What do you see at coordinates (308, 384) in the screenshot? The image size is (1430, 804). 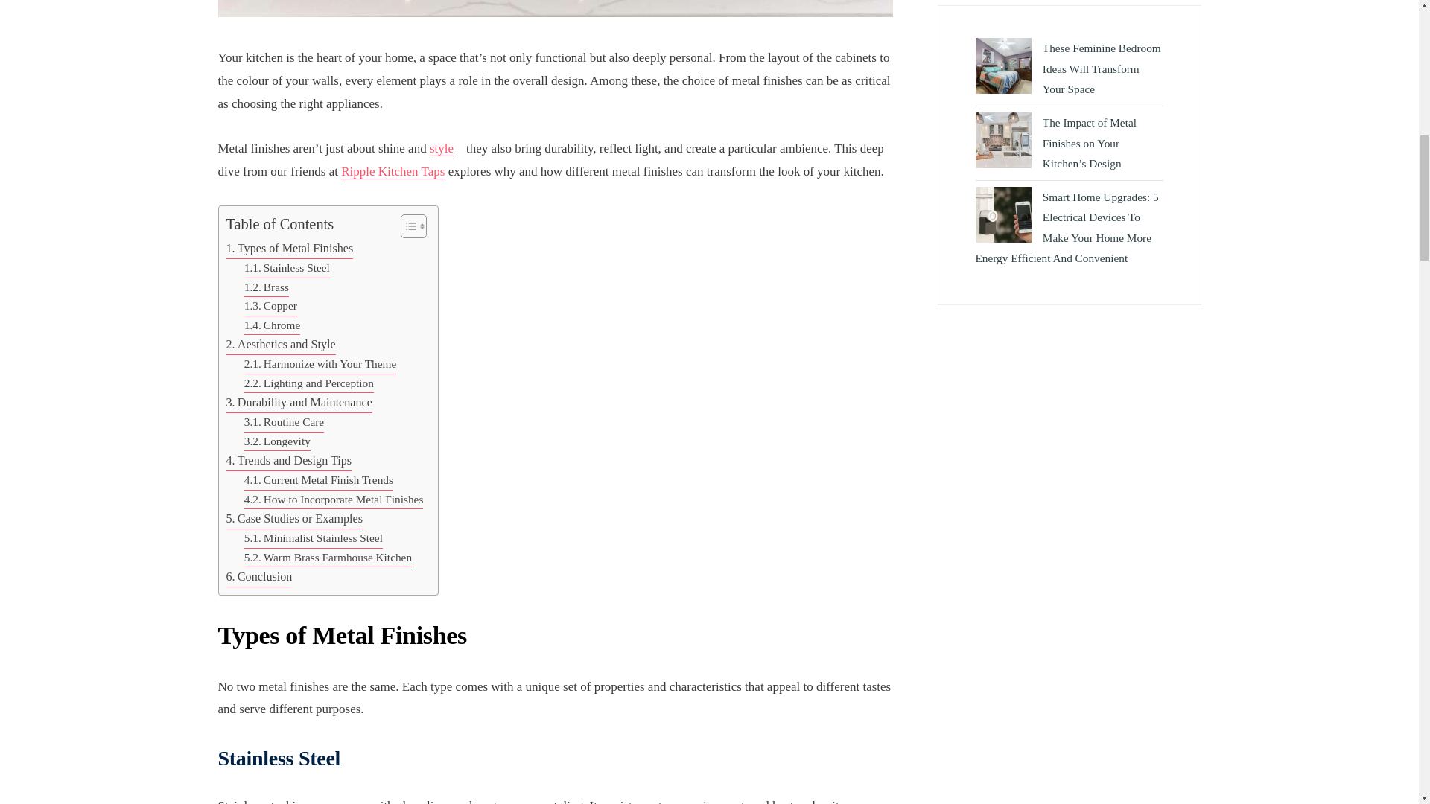 I see `Lighting and Perception` at bounding box center [308, 384].